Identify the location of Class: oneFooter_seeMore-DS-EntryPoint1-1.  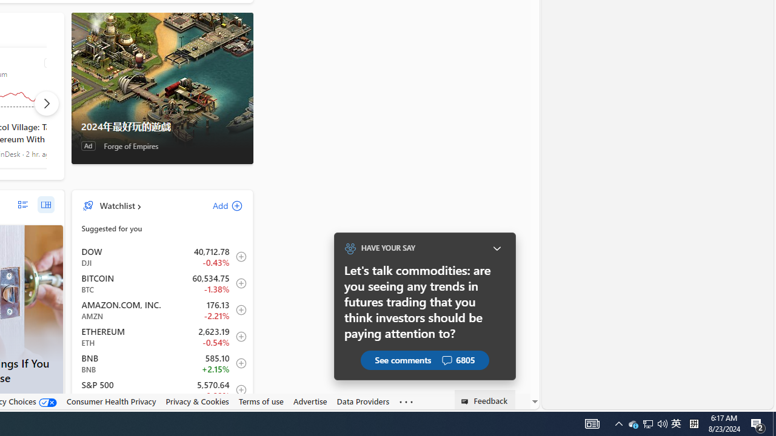
(406, 401).